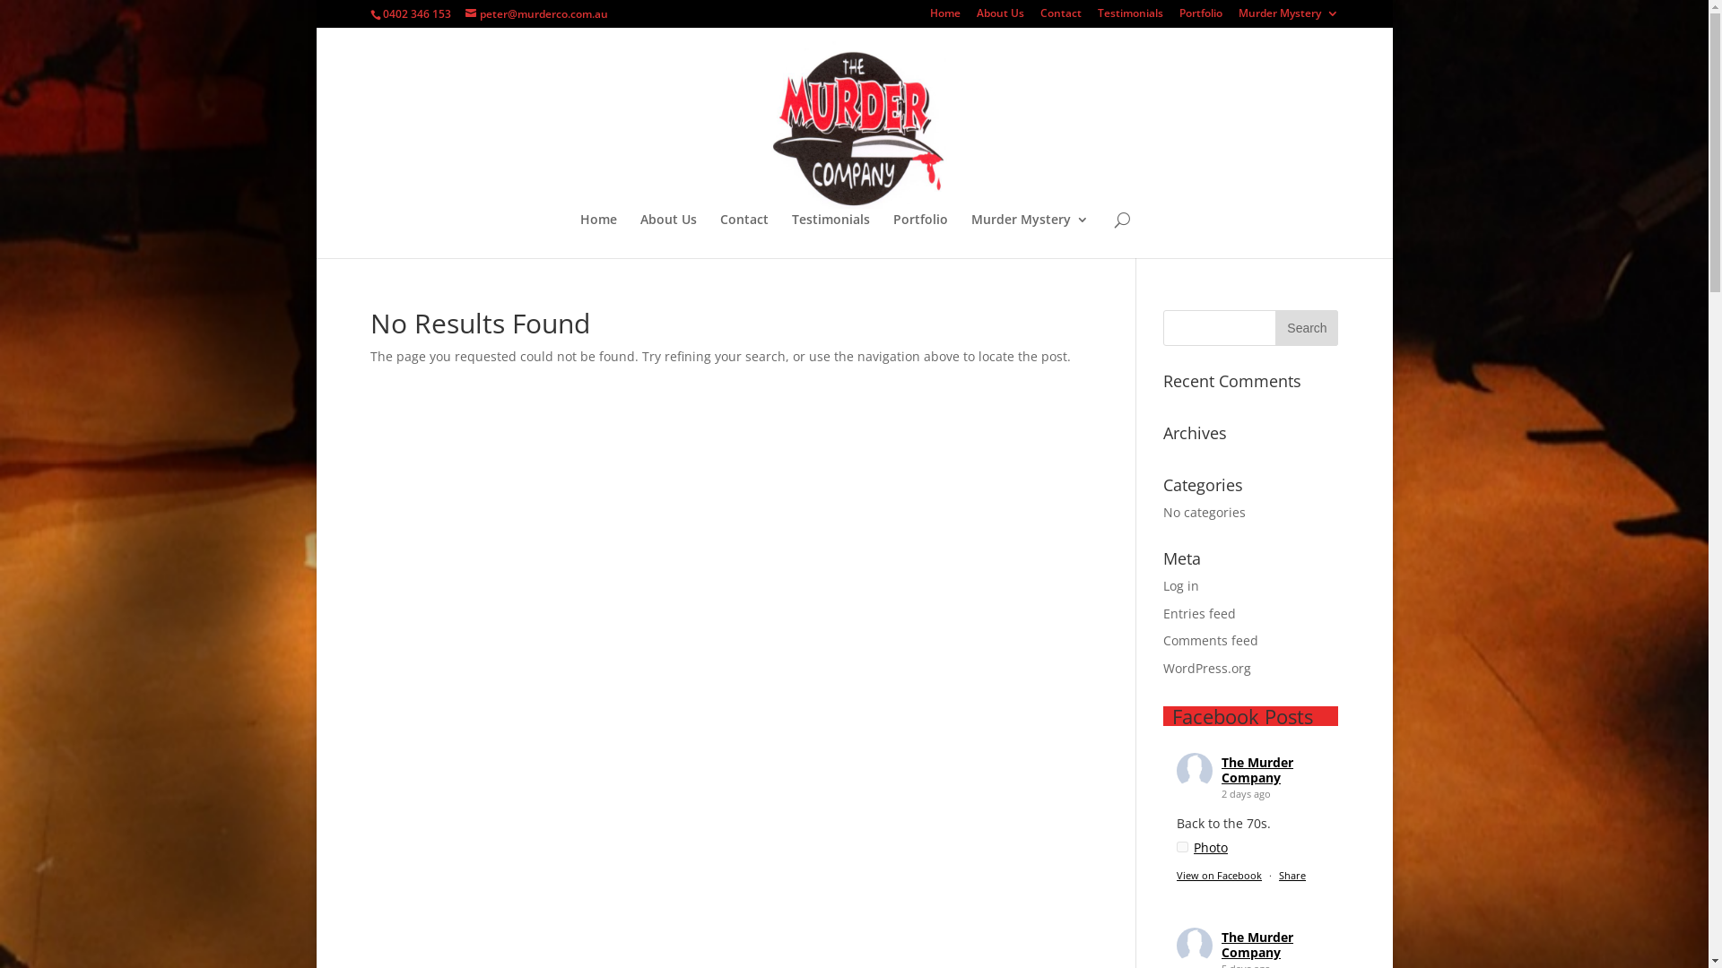 The width and height of the screenshot is (1722, 968). What do you see at coordinates (1130, 18) in the screenshot?
I see `Testimonials` at bounding box center [1130, 18].